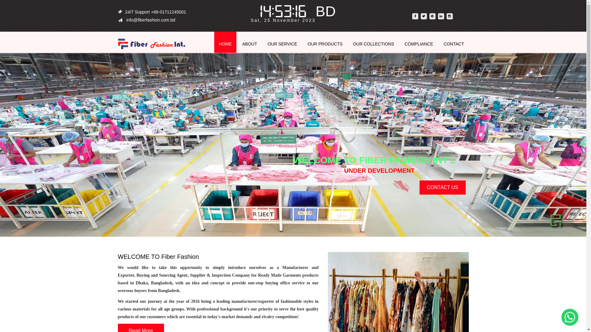 This screenshot has width=591, height=332. Describe the element at coordinates (454, 42) in the screenshot. I see `CONTACT` at that location.